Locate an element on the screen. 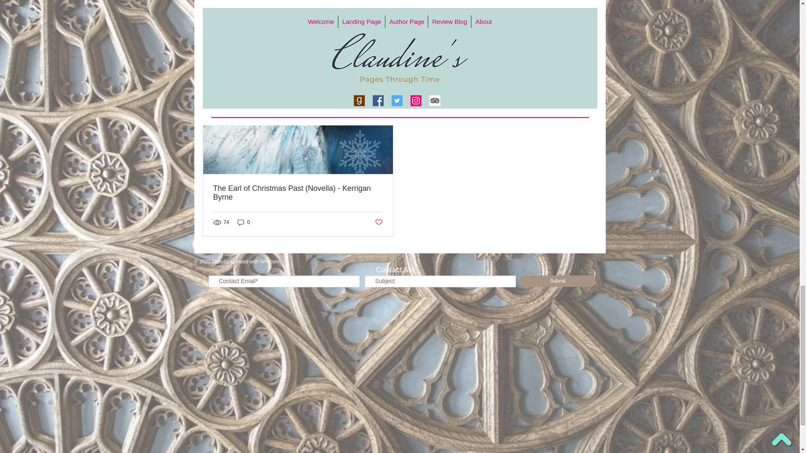  Post not marked as liked is located at coordinates (454, 18).